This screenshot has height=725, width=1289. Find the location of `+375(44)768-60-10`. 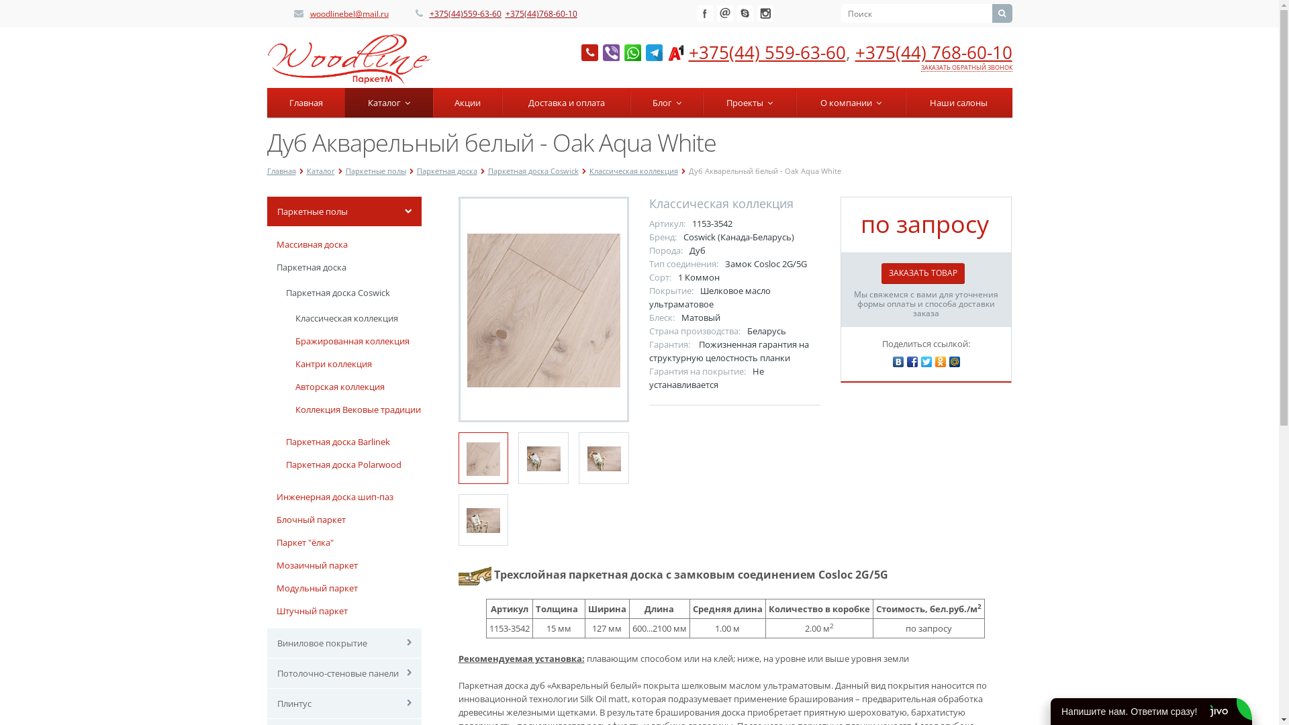

+375(44)768-60-10 is located at coordinates (541, 13).